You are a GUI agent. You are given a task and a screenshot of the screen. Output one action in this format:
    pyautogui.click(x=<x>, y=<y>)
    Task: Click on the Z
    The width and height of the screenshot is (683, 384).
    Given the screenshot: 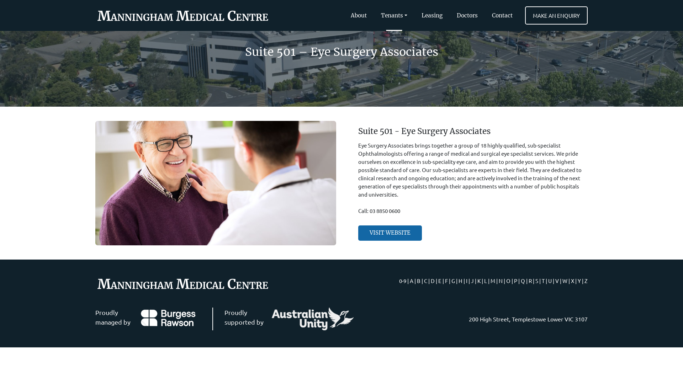 What is the action you would take?
    pyautogui.click(x=586, y=281)
    